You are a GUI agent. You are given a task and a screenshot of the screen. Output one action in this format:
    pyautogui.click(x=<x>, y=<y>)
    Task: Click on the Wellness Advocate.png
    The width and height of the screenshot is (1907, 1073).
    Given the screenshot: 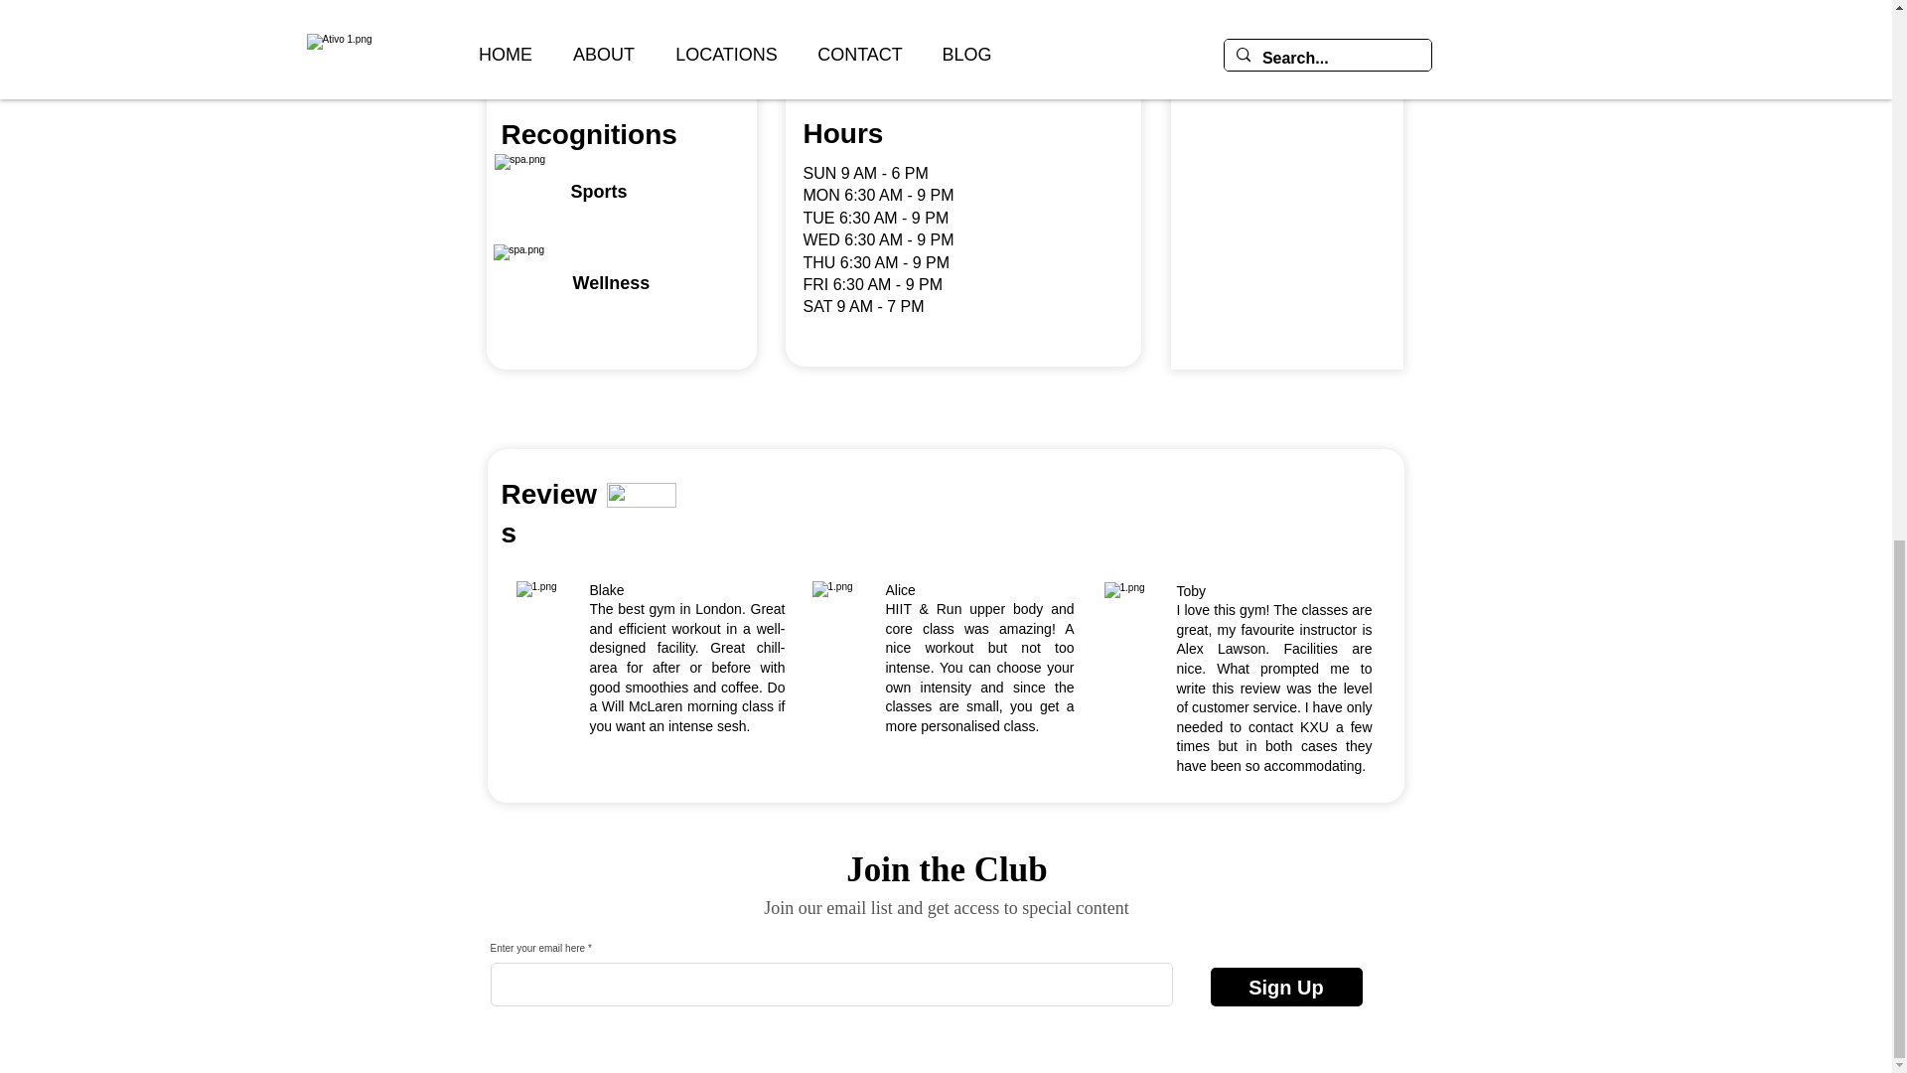 What is the action you would take?
    pyautogui.click(x=530, y=283)
    